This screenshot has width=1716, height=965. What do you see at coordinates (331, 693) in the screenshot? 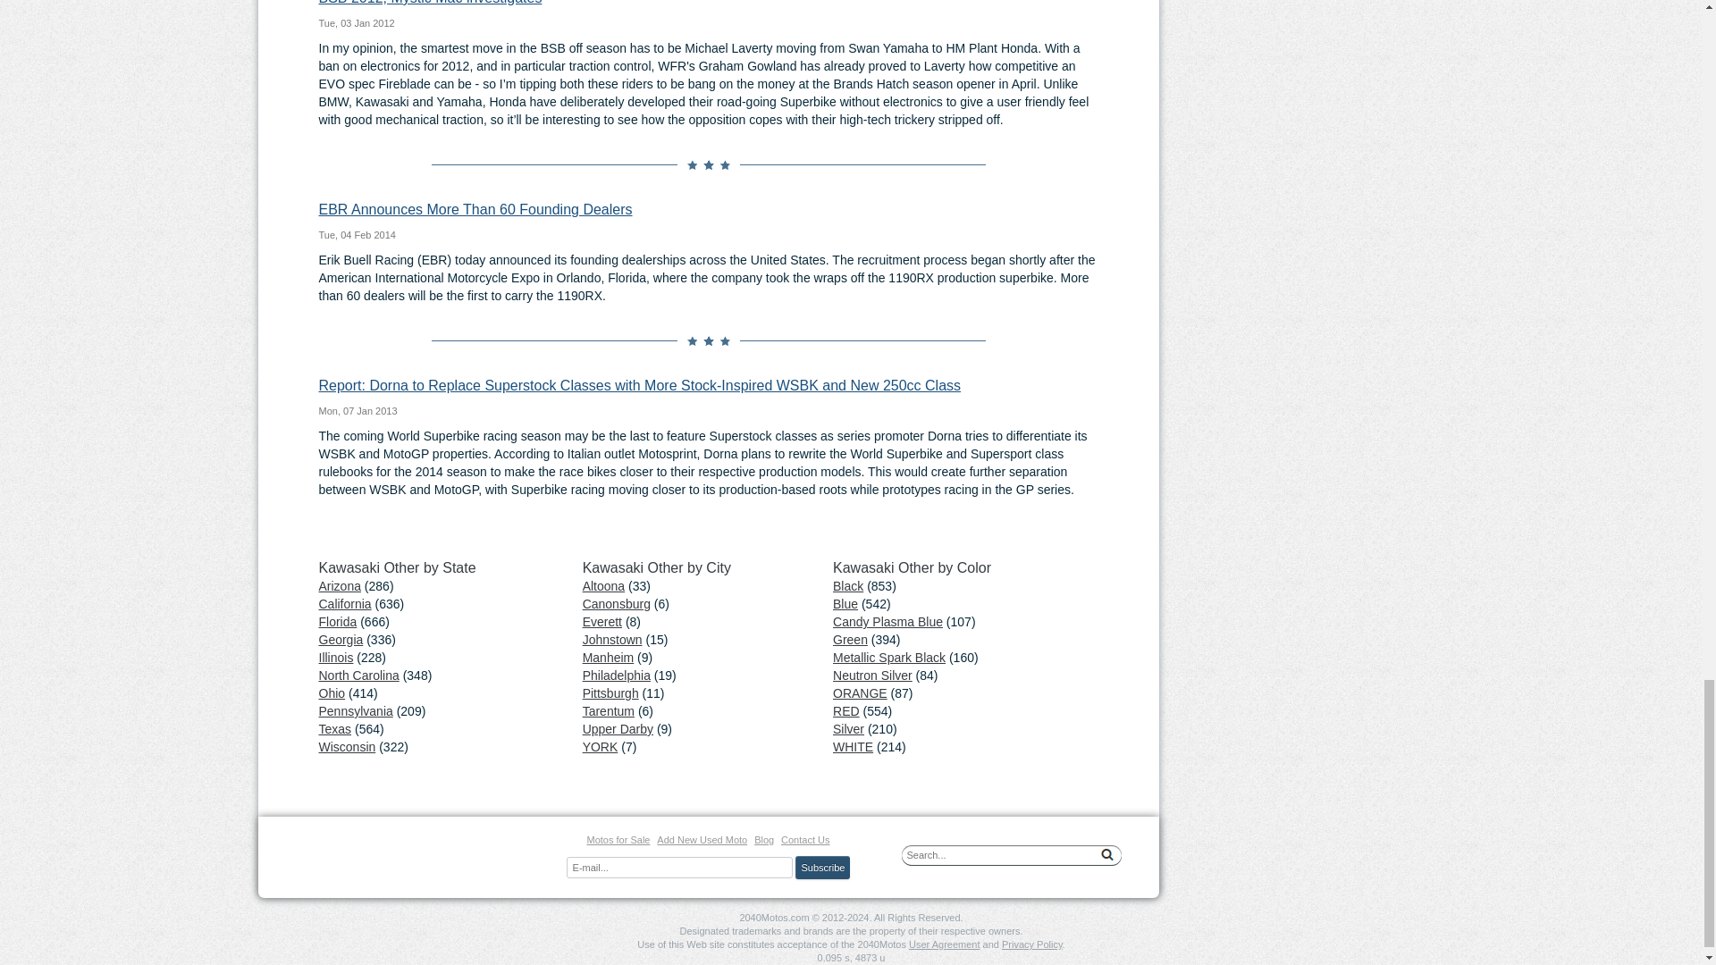
I see `Ohio` at bounding box center [331, 693].